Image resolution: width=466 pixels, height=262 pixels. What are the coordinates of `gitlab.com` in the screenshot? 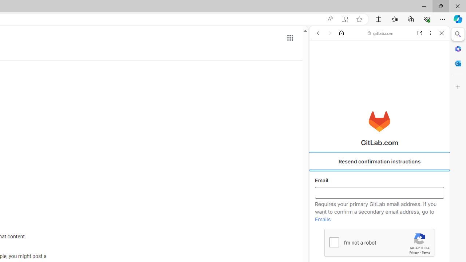 It's located at (380, 33).